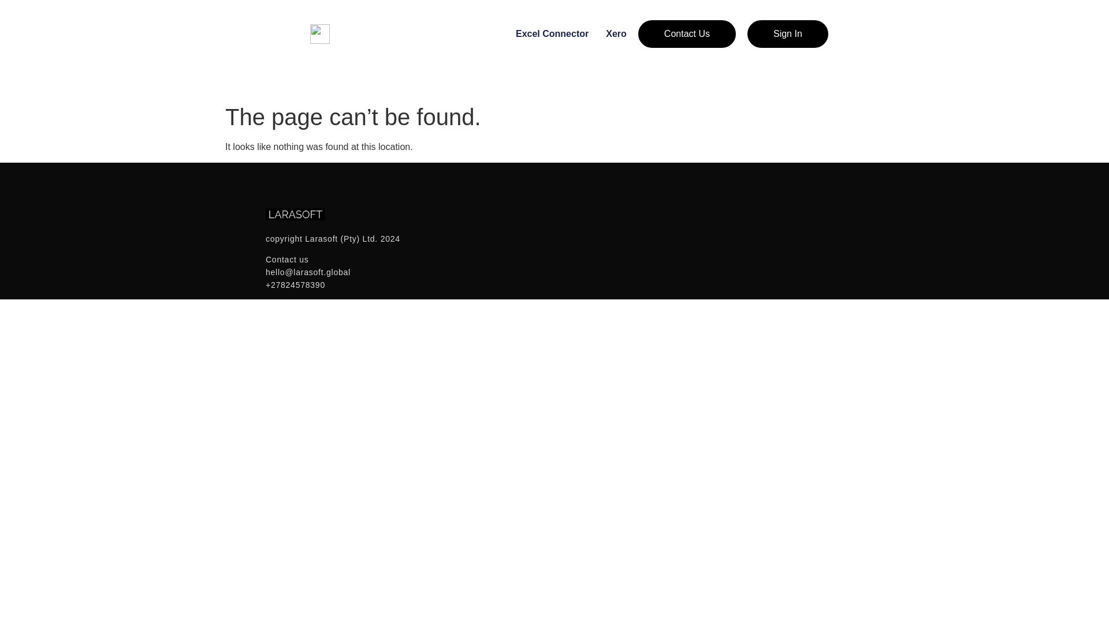 This screenshot has height=623, width=1109. I want to click on Xero, so click(616, 34).